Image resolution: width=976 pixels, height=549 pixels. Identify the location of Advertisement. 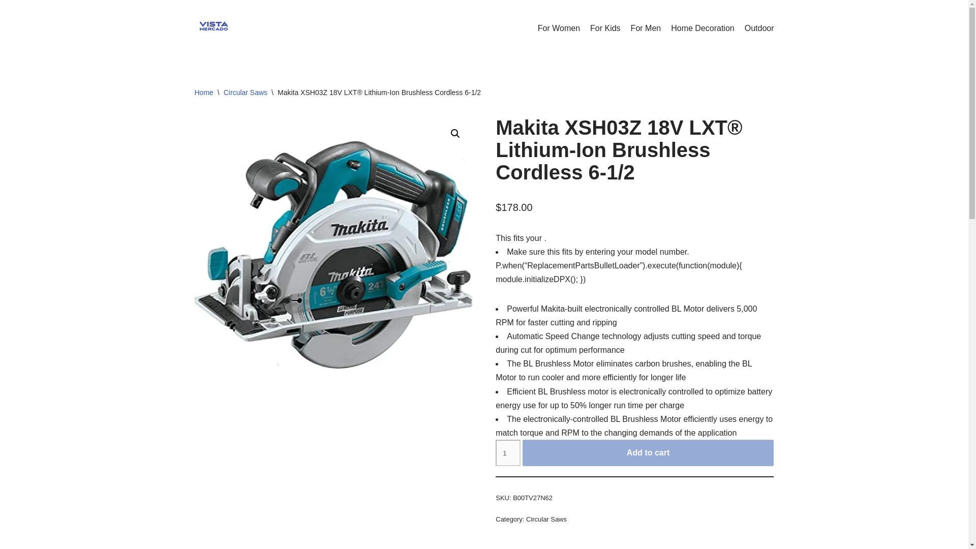
(634, 547).